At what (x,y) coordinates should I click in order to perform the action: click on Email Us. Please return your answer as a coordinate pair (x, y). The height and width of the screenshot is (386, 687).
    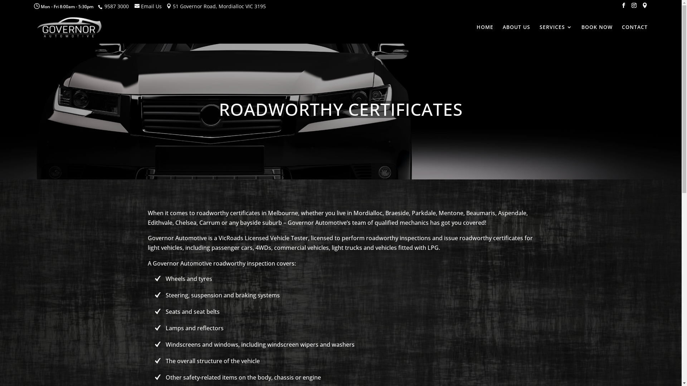
    Looking at the image, I should click on (148, 6).